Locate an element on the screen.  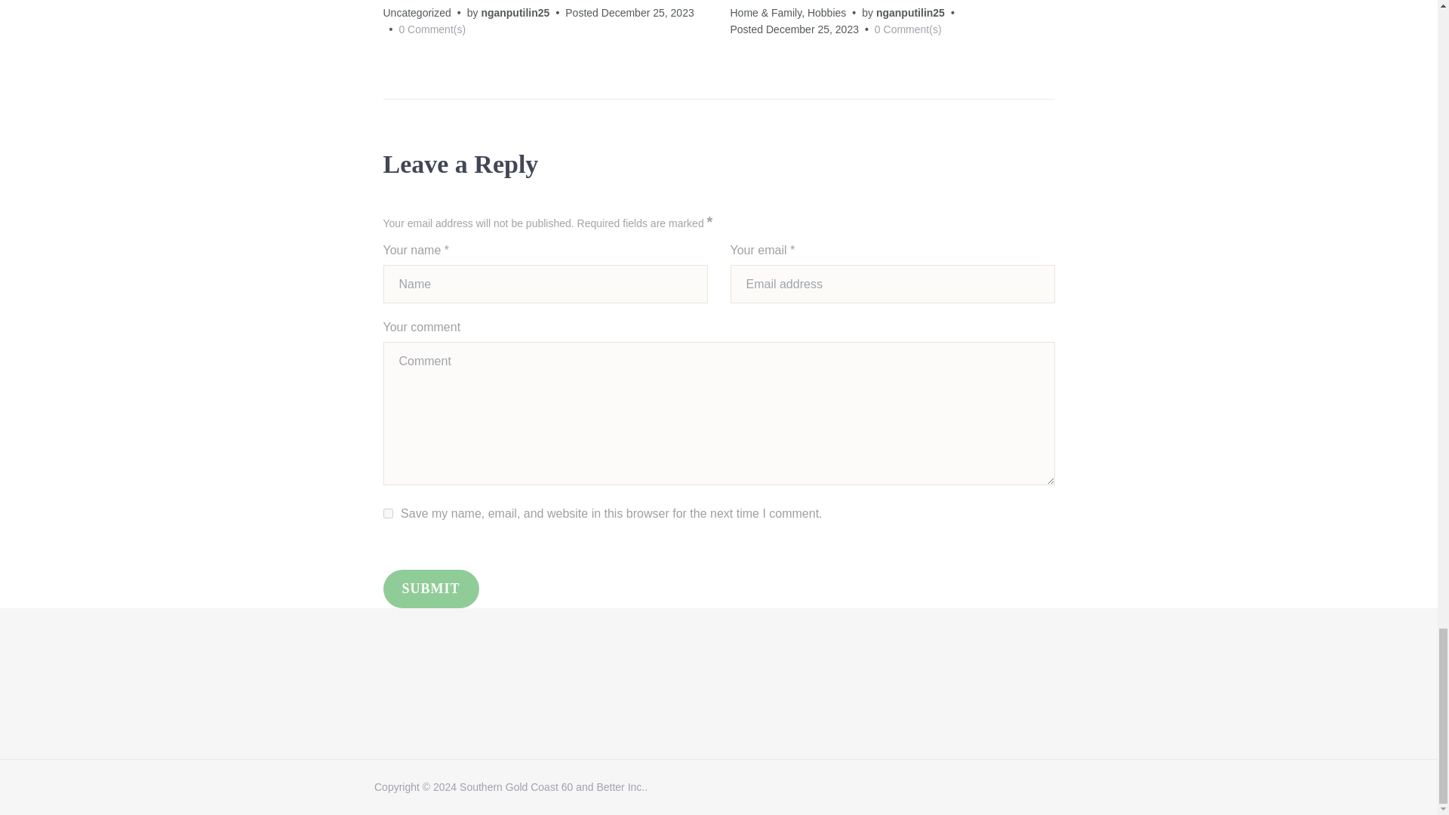
nganputilin25 is located at coordinates (910, 12).